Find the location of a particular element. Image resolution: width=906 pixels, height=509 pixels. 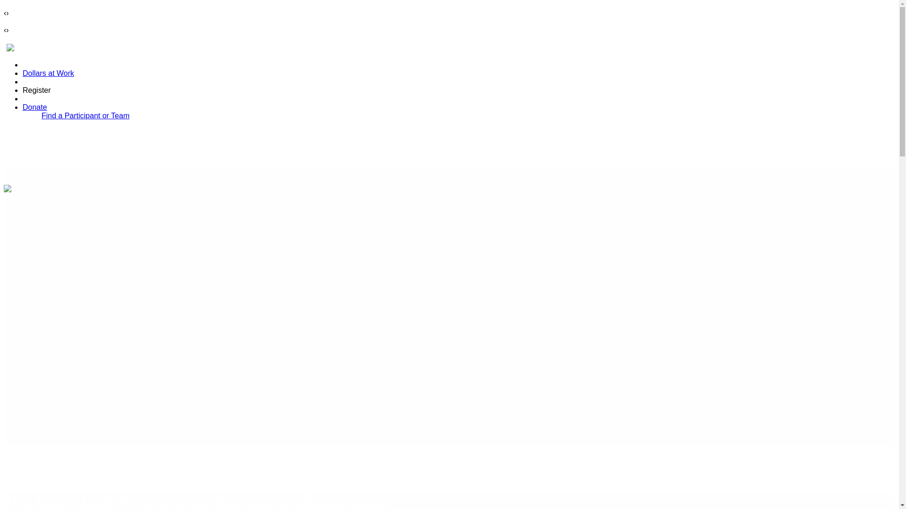

Donate is located at coordinates (35, 107).